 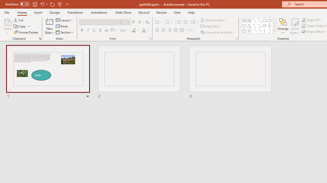 What do you see at coordinates (140, 22) in the screenshot?
I see `Decrease Font Size` at bounding box center [140, 22].